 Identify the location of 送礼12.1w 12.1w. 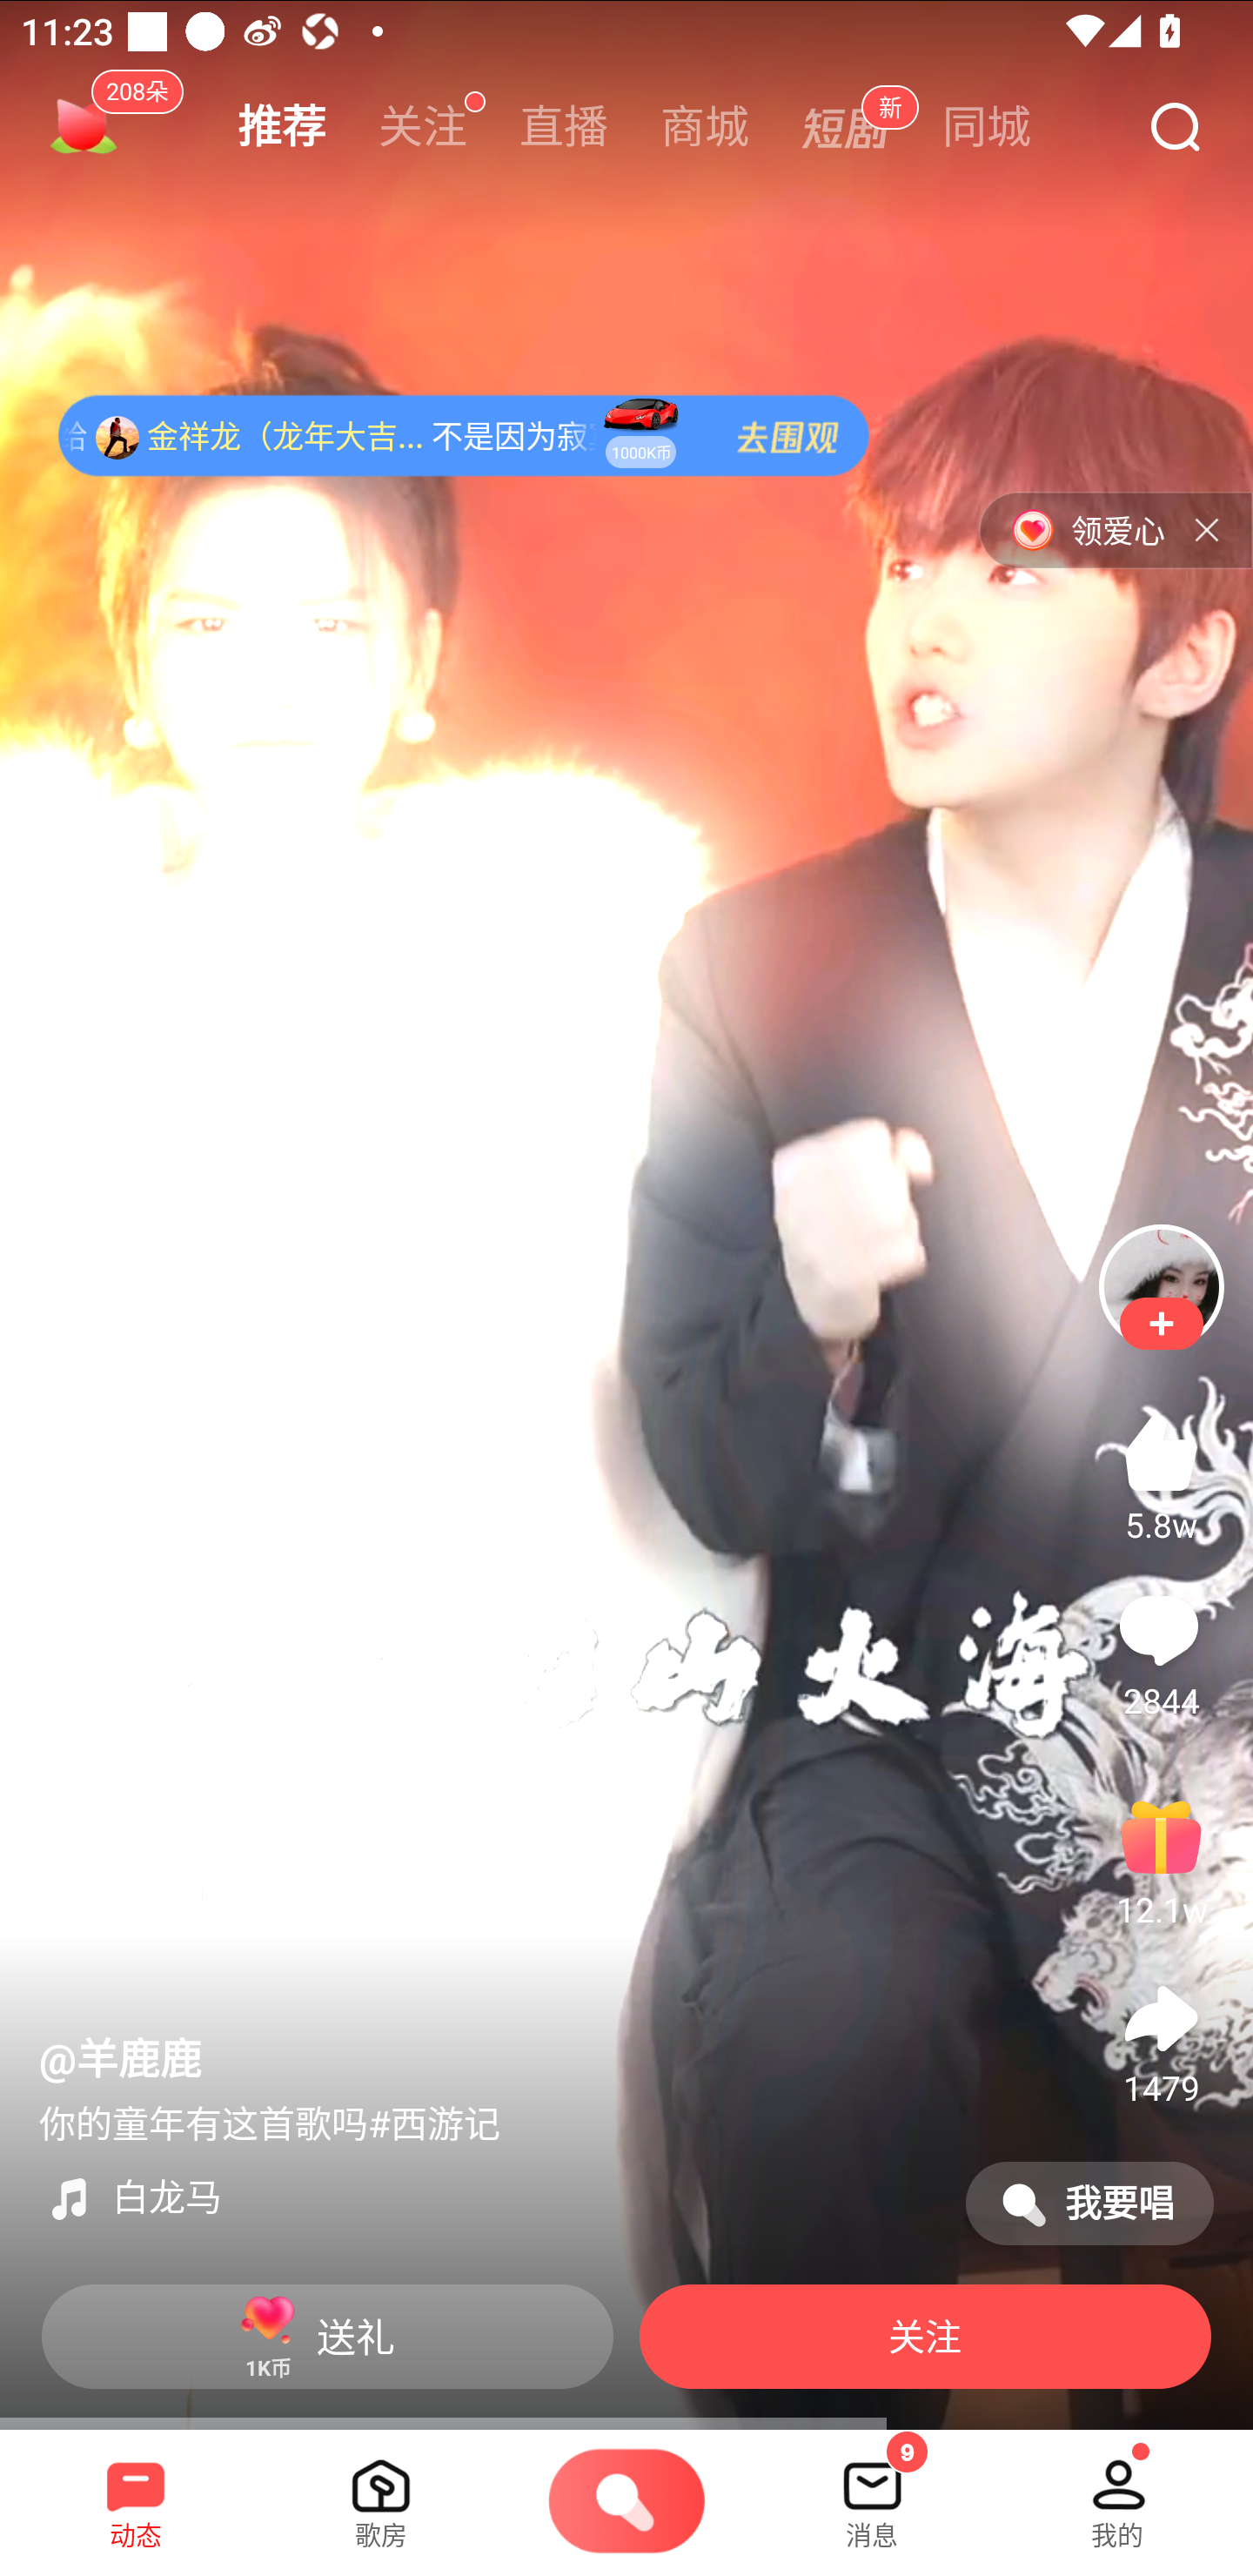
(1161, 1859).